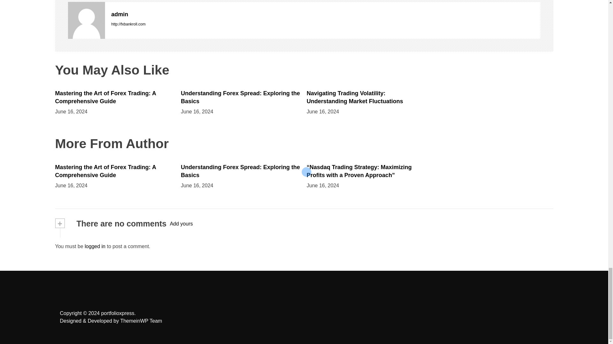  What do you see at coordinates (105, 171) in the screenshot?
I see `Mastering the Art of Forex Trading: A Comprehensive Guide` at bounding box center [105, 171].